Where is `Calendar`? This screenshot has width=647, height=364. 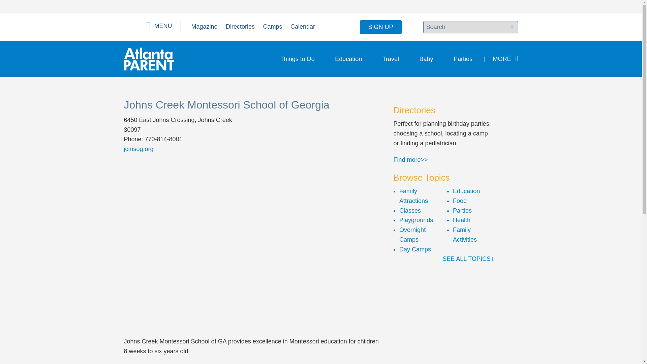 Calendar is located at coordinates (303, 26).